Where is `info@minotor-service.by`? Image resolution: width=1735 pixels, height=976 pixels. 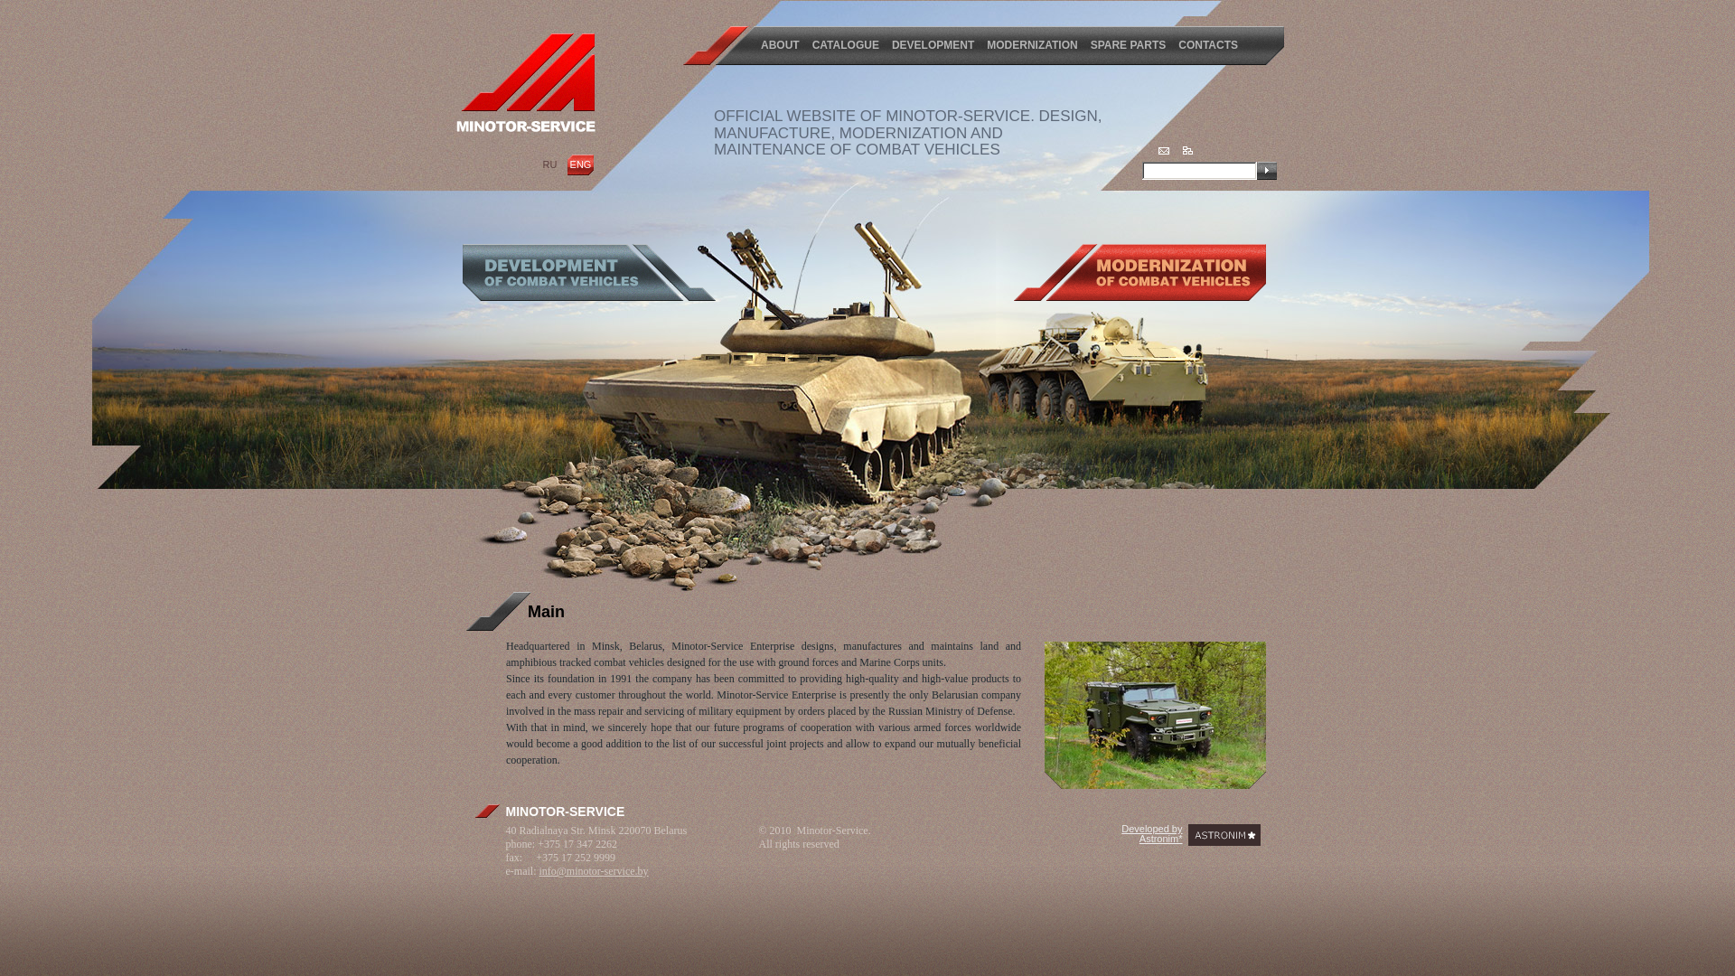 info@minotor-service.by is located at coordinates (593, 871).